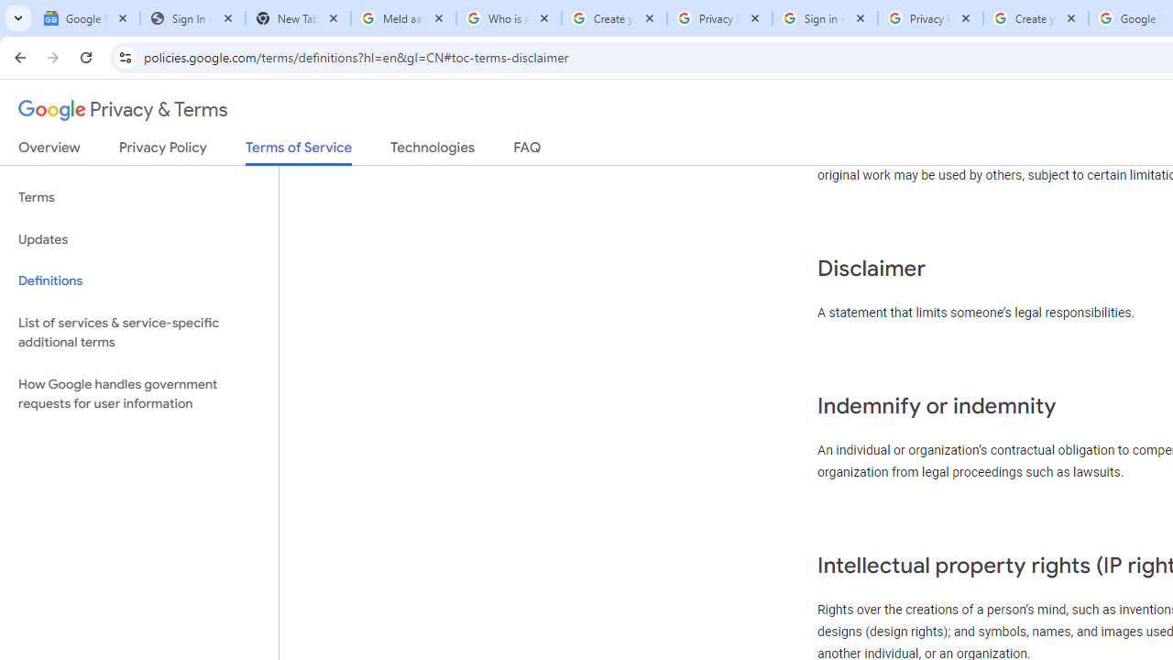  I want to click on New Tab, so click(297, 18).